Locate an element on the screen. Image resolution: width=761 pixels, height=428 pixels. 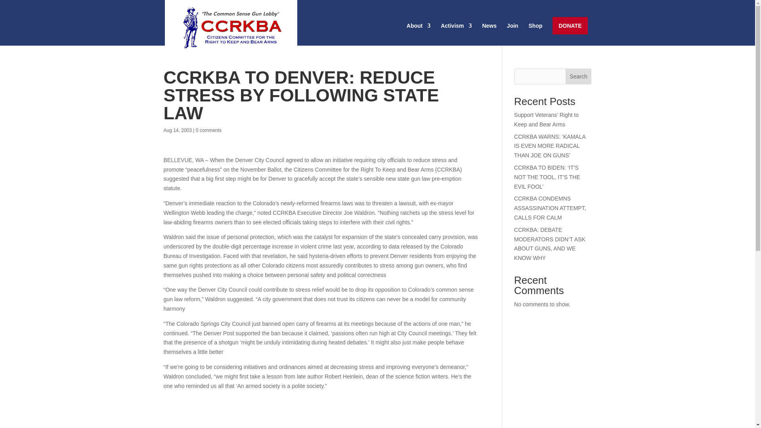
DONATE is located at coordinates (570, 26).